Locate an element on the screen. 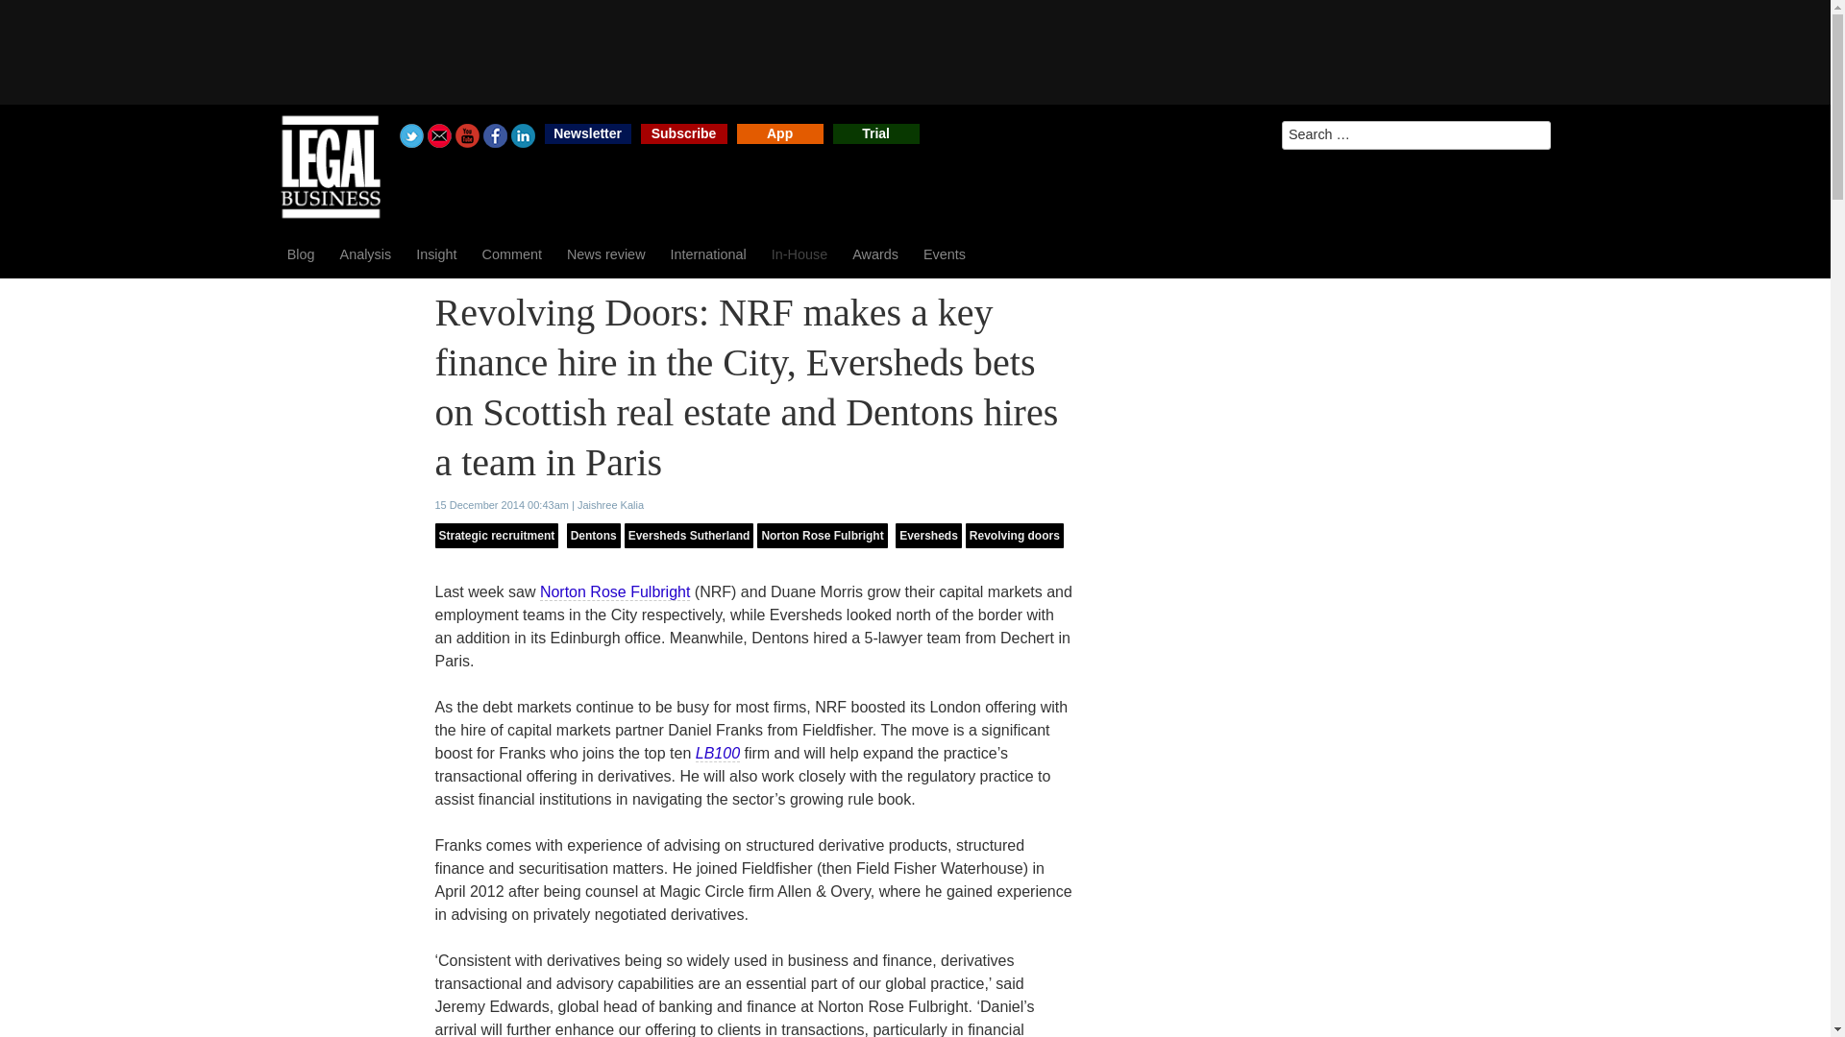  Legal Business on Twitter is located at coordinates (411, 135).